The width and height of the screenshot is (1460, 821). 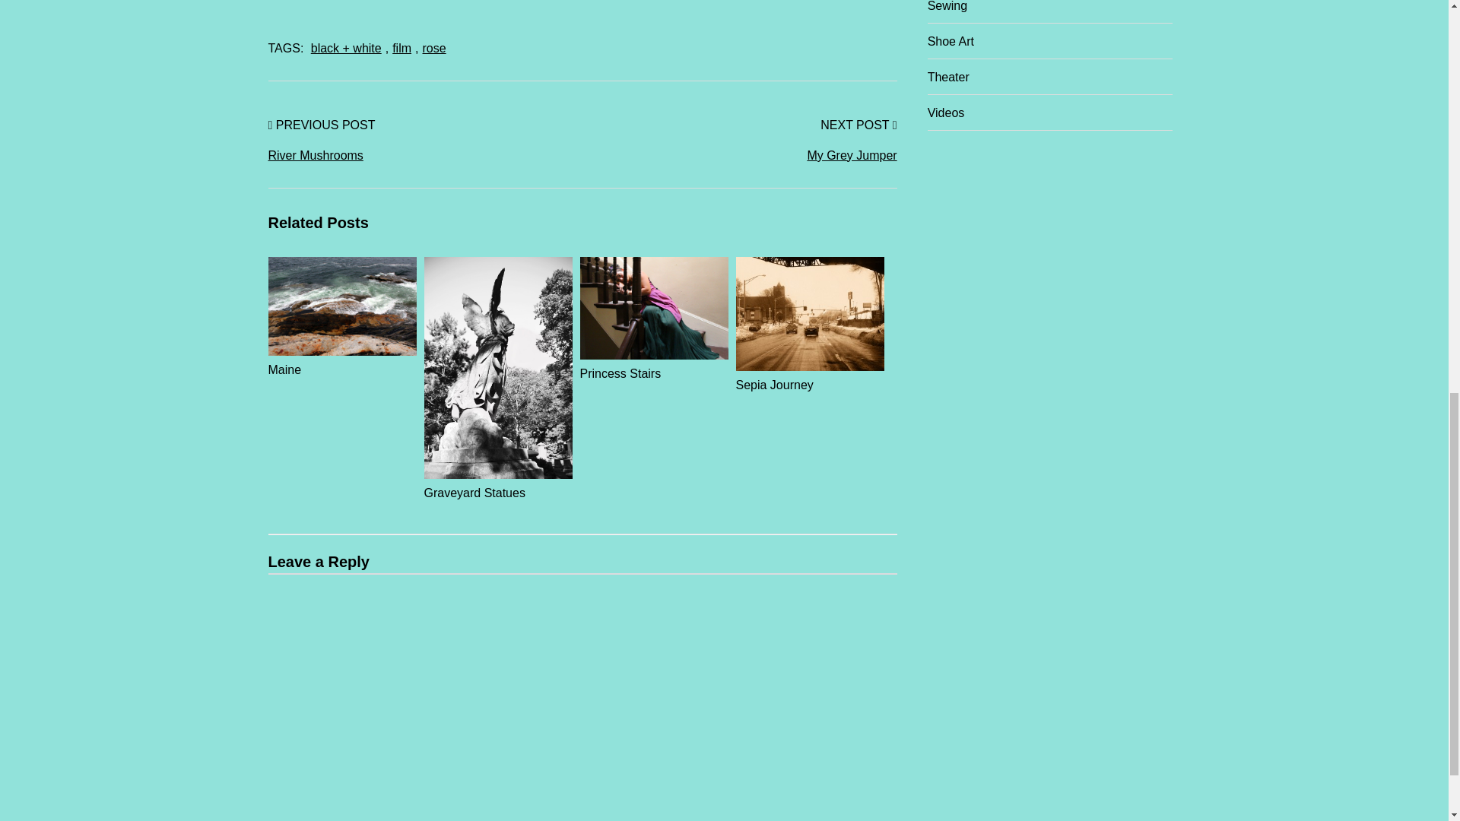 What do you see at coordinates (401, 49) in the screenshot?
I see `film` at bounding box center [401, 49].